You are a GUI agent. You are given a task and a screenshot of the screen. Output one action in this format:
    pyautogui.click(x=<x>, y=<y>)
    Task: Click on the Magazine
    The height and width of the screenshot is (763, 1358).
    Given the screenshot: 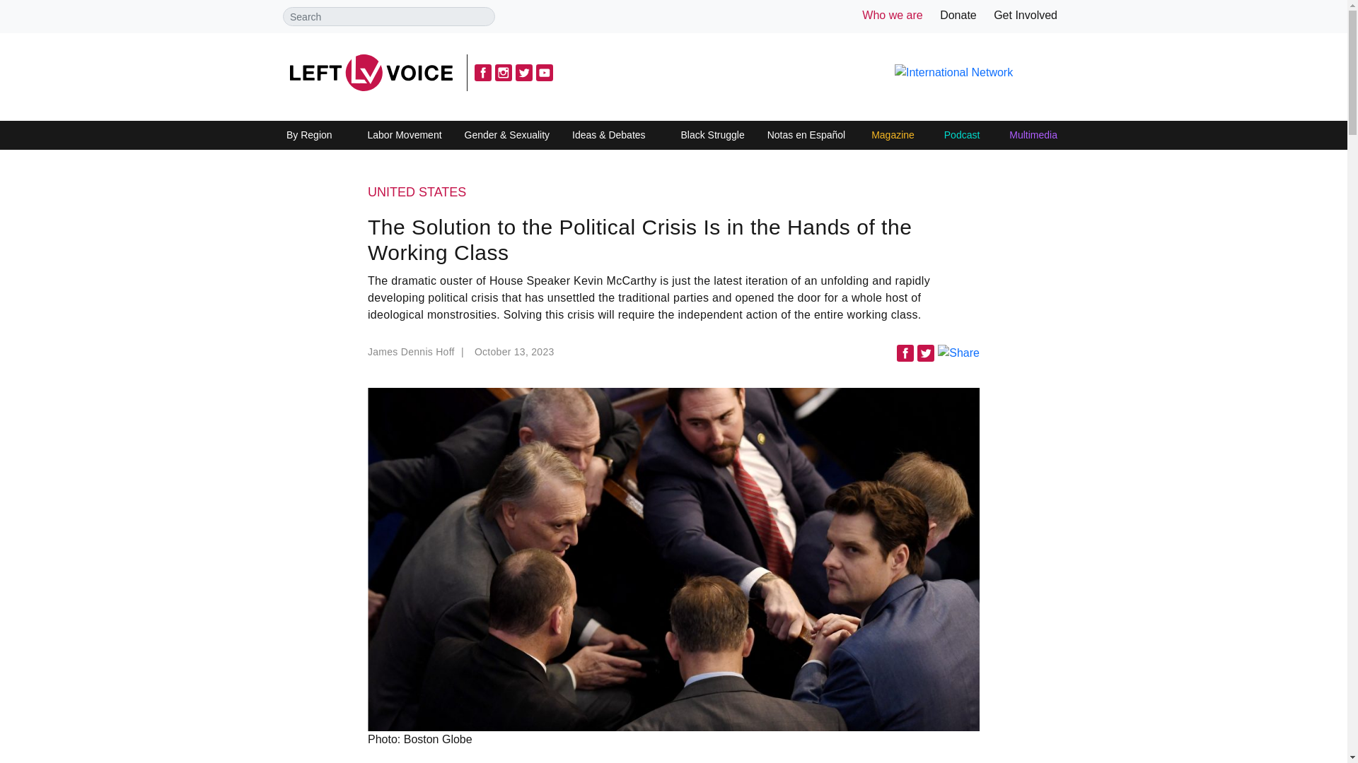 What is the action you would take?
    pyautogui.click(x=893, y=136)
    